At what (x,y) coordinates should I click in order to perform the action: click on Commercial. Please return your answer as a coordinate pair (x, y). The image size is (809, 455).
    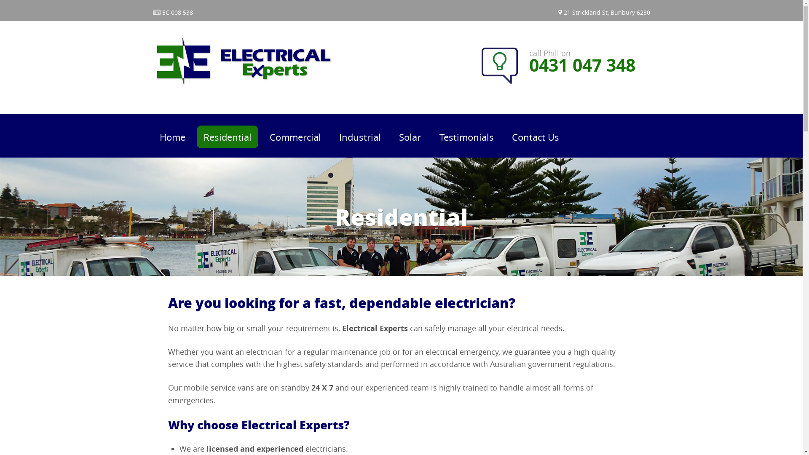
    Looking at the image, I should click on (295, 137).